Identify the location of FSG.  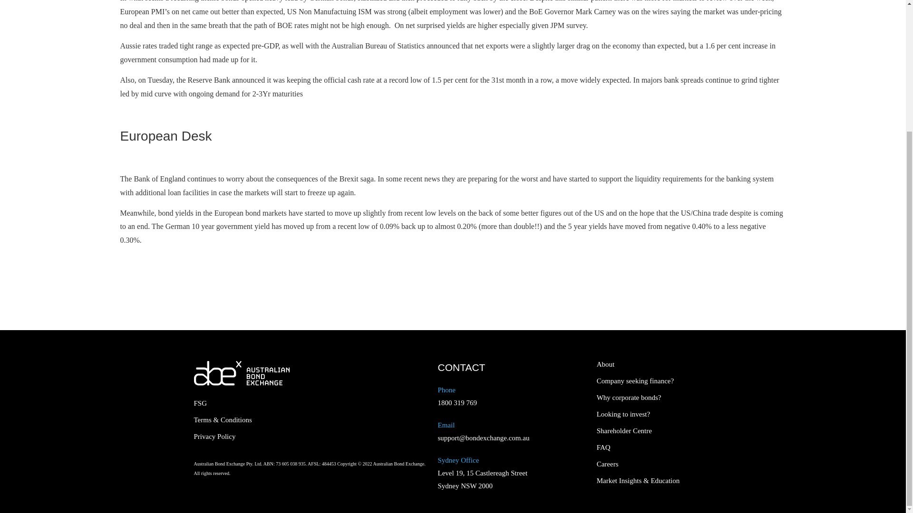
(248, 404).